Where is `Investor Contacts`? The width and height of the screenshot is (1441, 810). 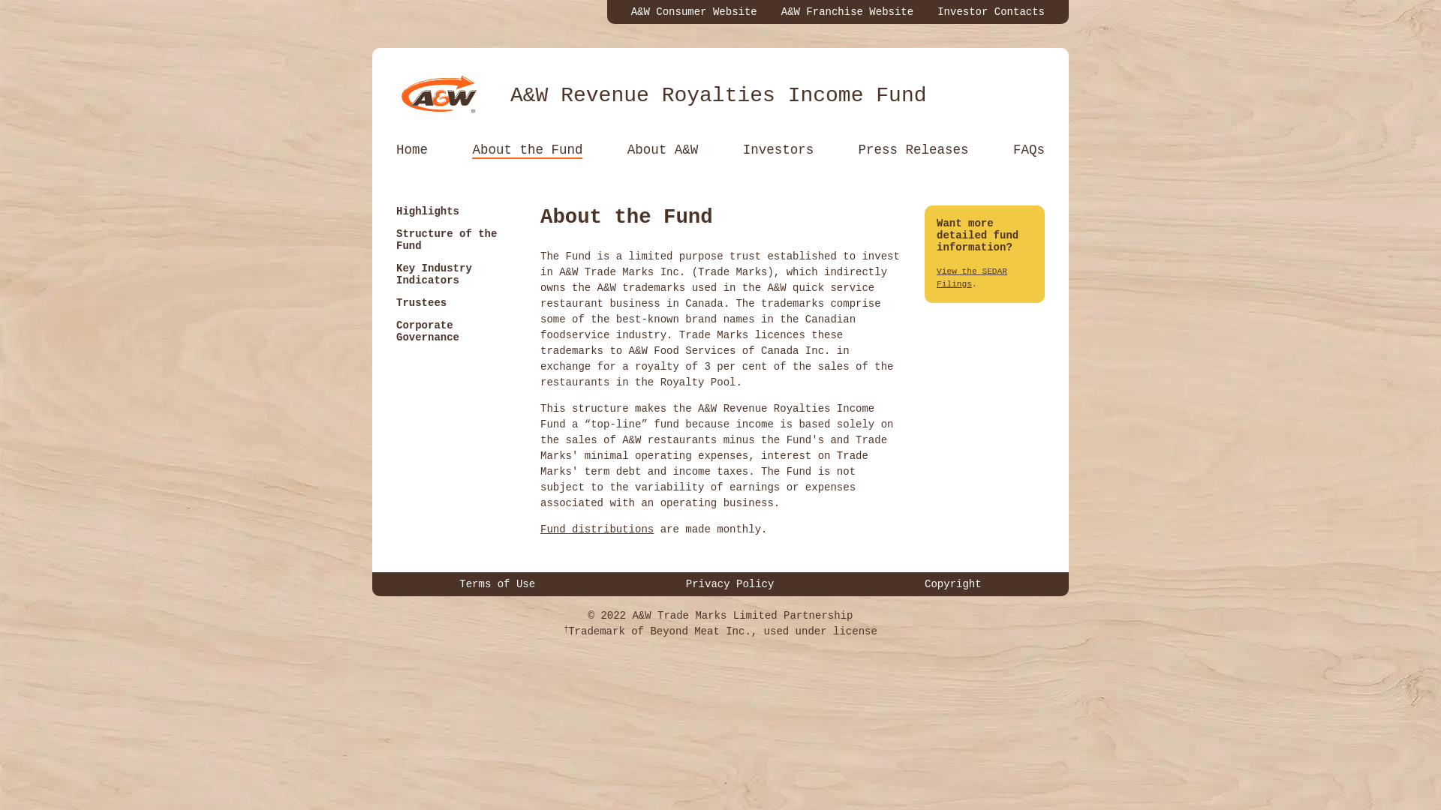
Investor Contacts is located at coordinates (991, 12).